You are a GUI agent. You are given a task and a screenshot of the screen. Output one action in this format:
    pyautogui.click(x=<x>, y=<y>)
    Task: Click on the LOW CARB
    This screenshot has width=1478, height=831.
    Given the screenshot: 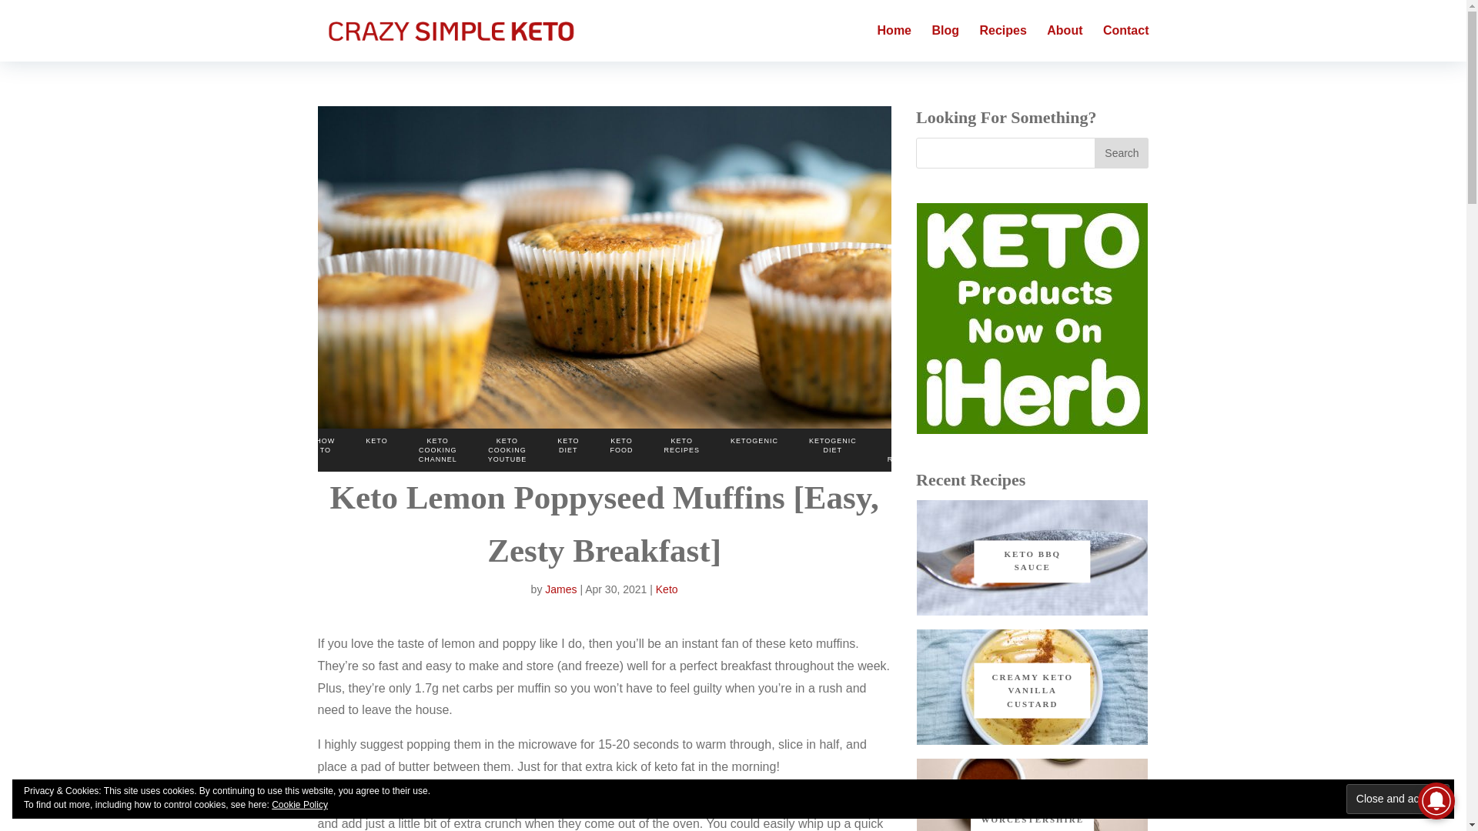 What is the action you would take?
    pyautogui.click(x=965, y=445)
    